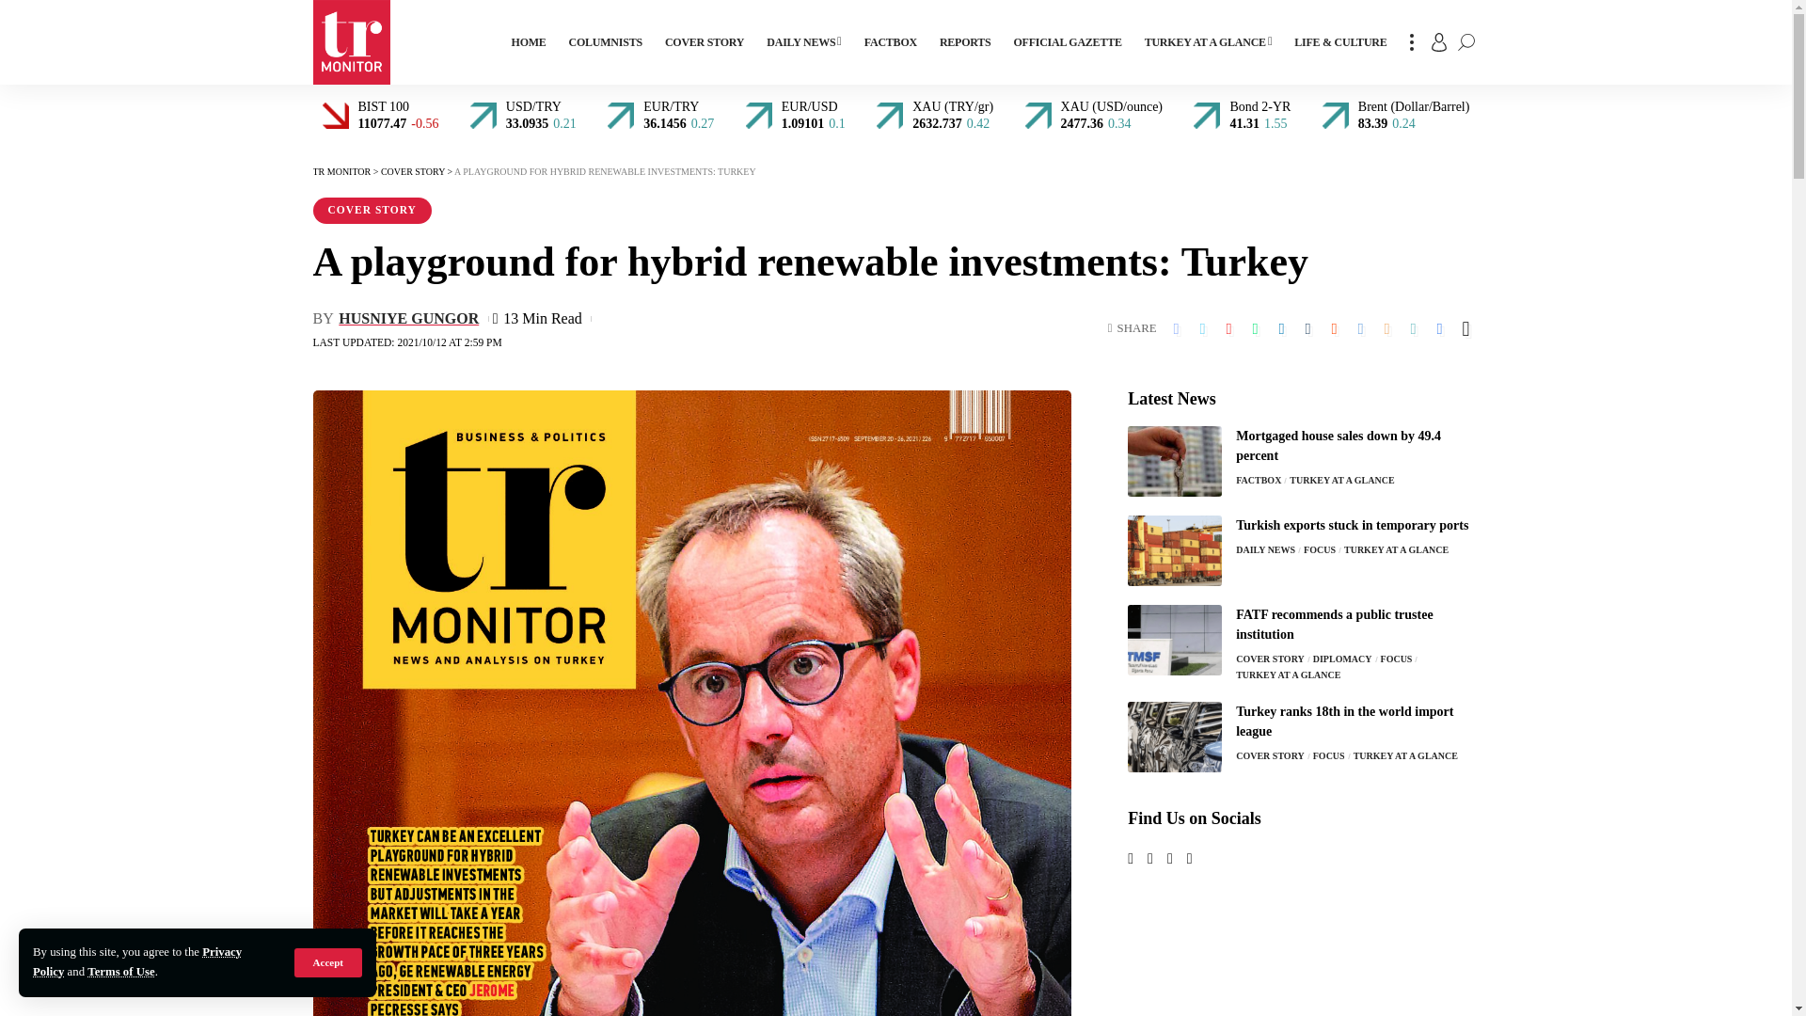 Image resolution: width=1806 pixels, height=1016 pixels. Describe the element at coordinates (704, 41) in the screenshot. I see `COVER STORY` at that location.